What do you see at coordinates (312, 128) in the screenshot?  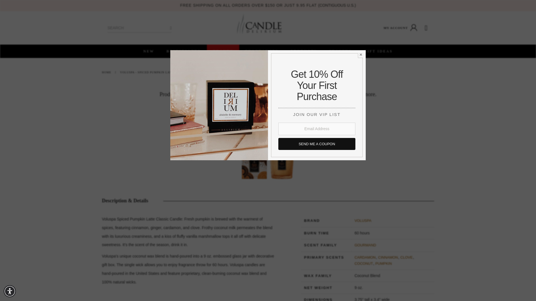 I see `SEND ME A COUPON` at bounding box center [312, 128].